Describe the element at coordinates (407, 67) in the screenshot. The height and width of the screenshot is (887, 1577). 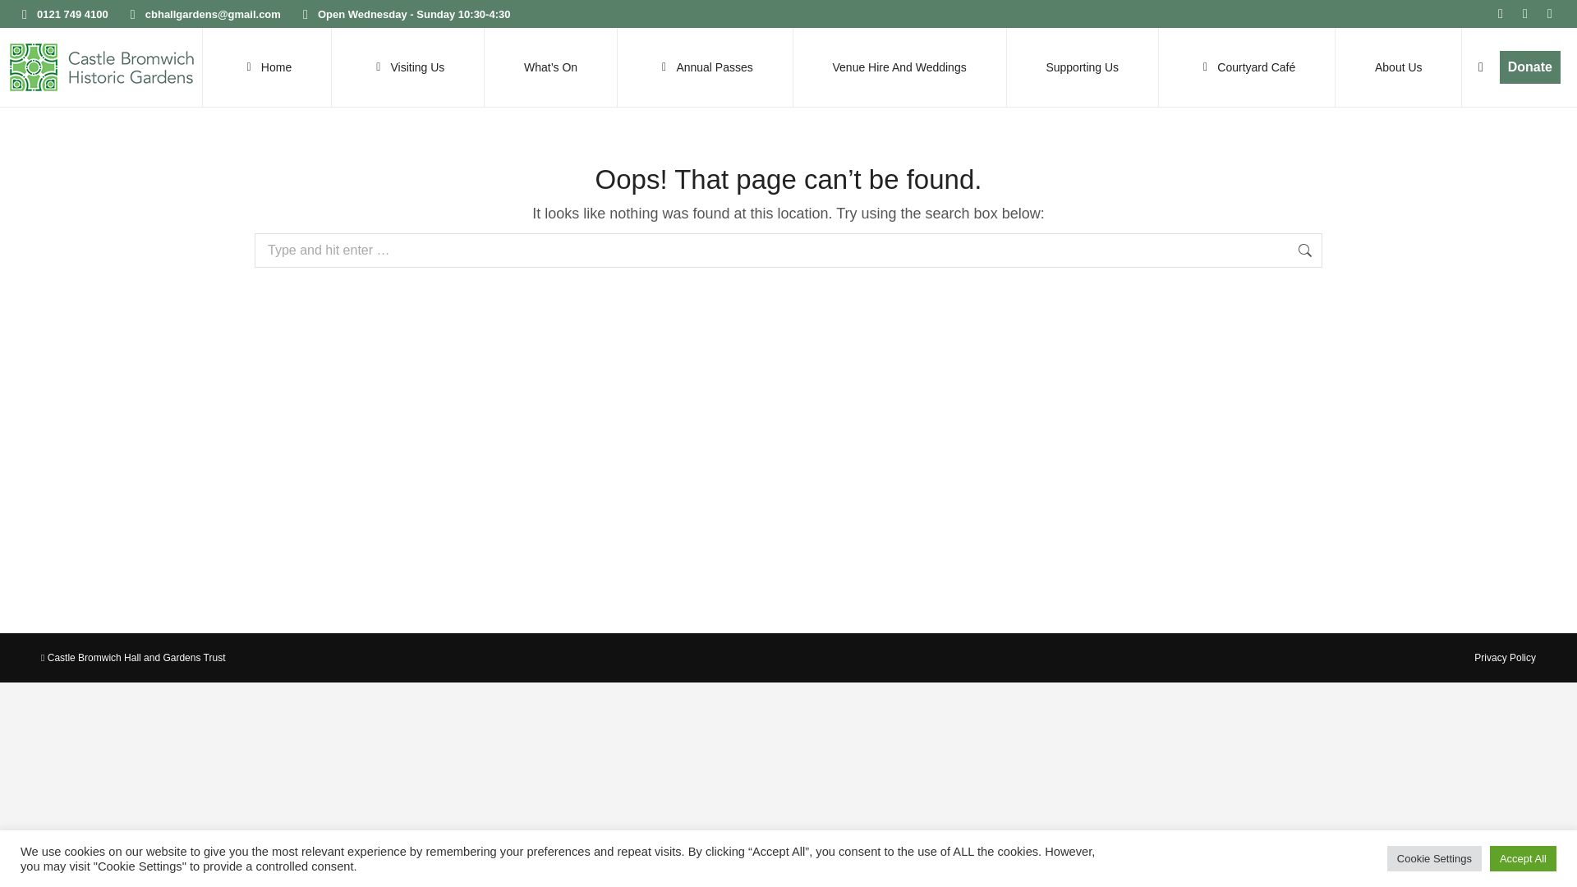
I see `Visiting Us` at that location.